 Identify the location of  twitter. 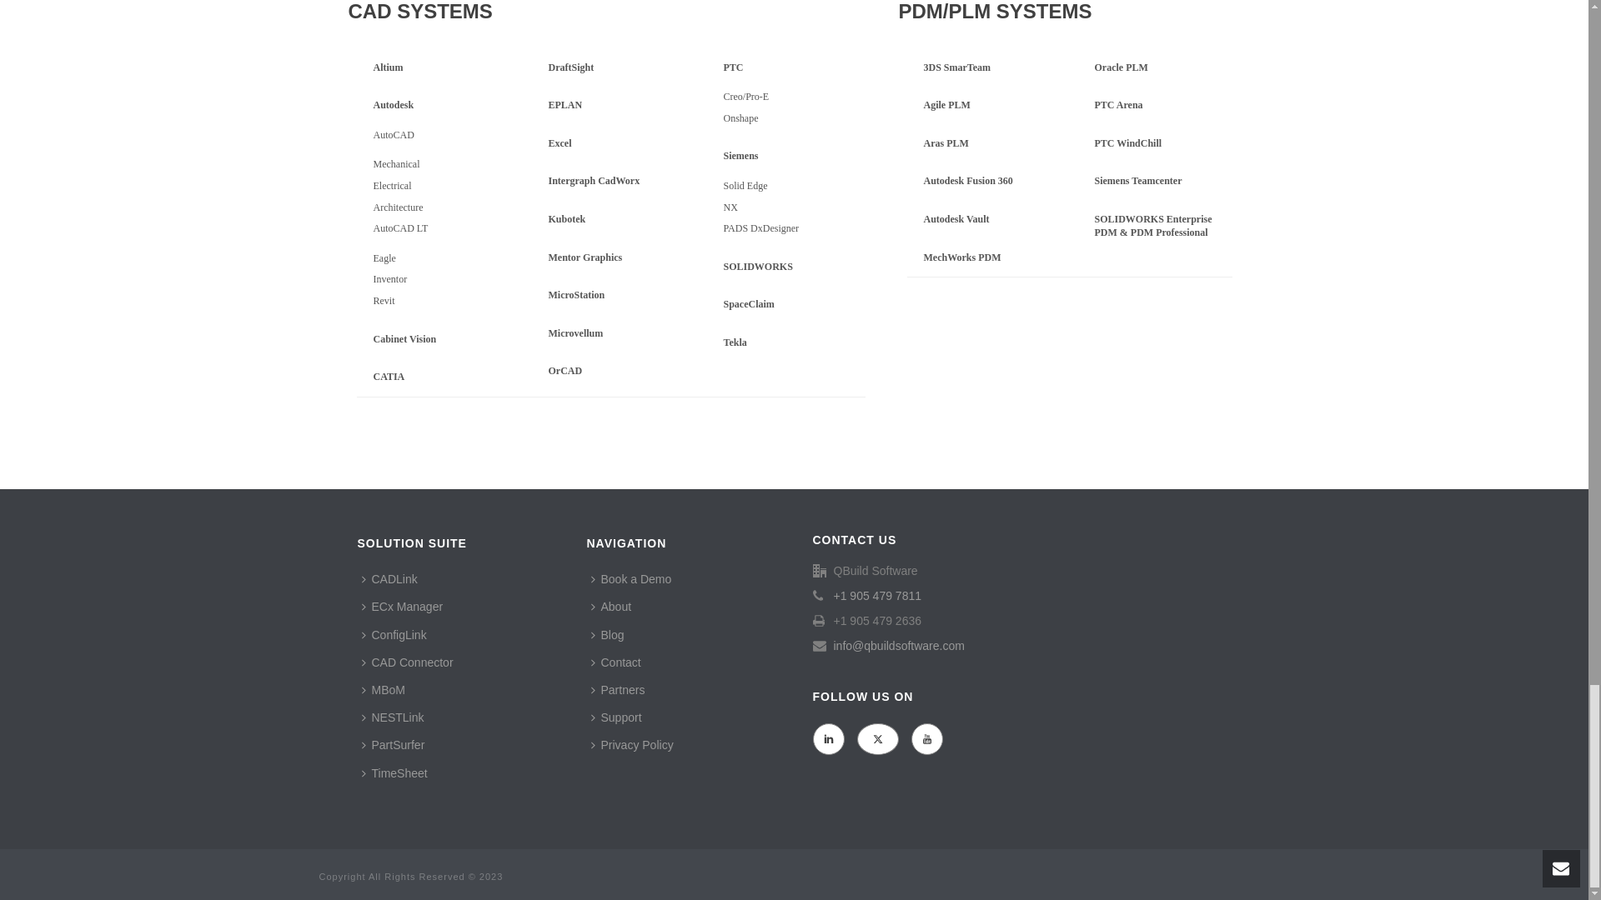
(877, 739).